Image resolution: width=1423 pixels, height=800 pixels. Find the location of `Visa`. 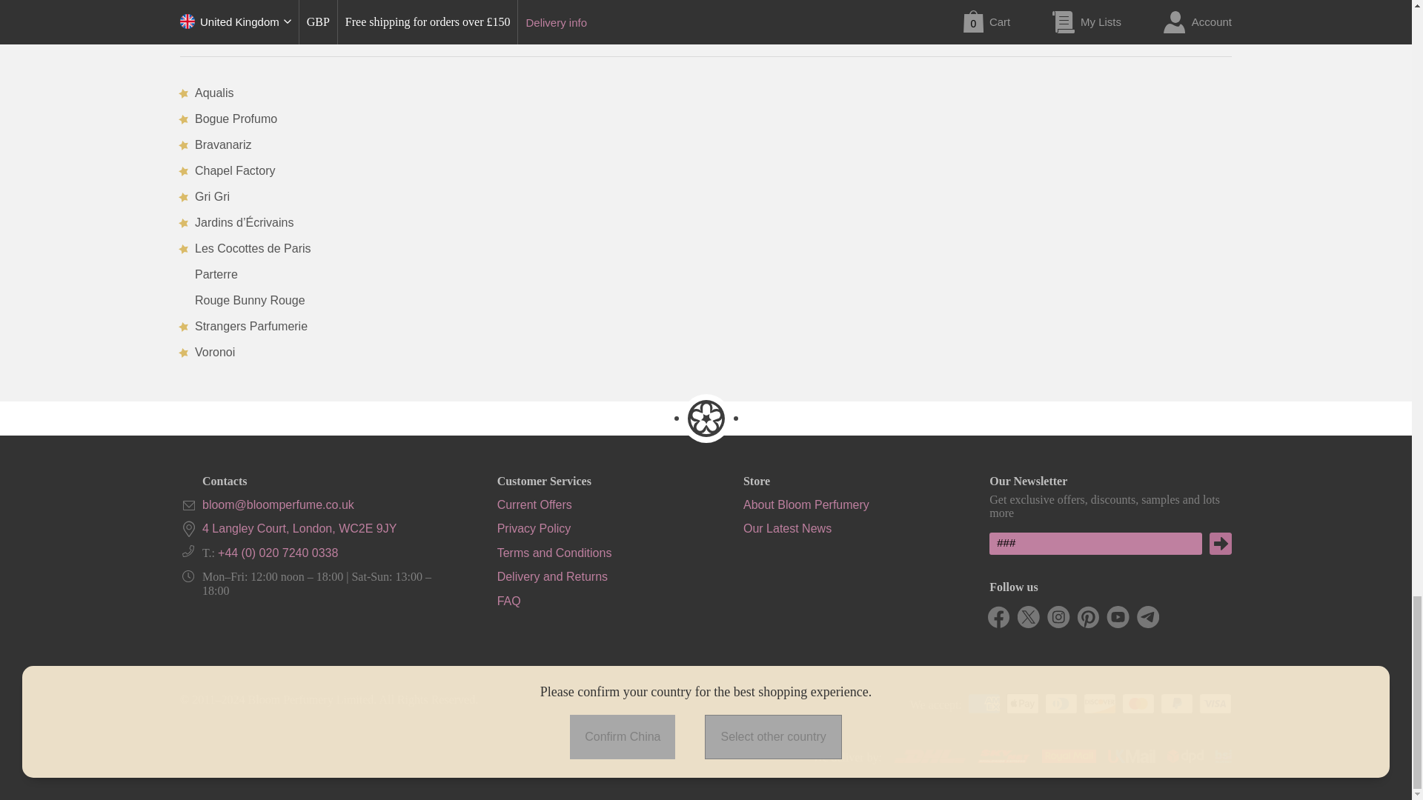

Visa is located at coordinates (1215, 704).